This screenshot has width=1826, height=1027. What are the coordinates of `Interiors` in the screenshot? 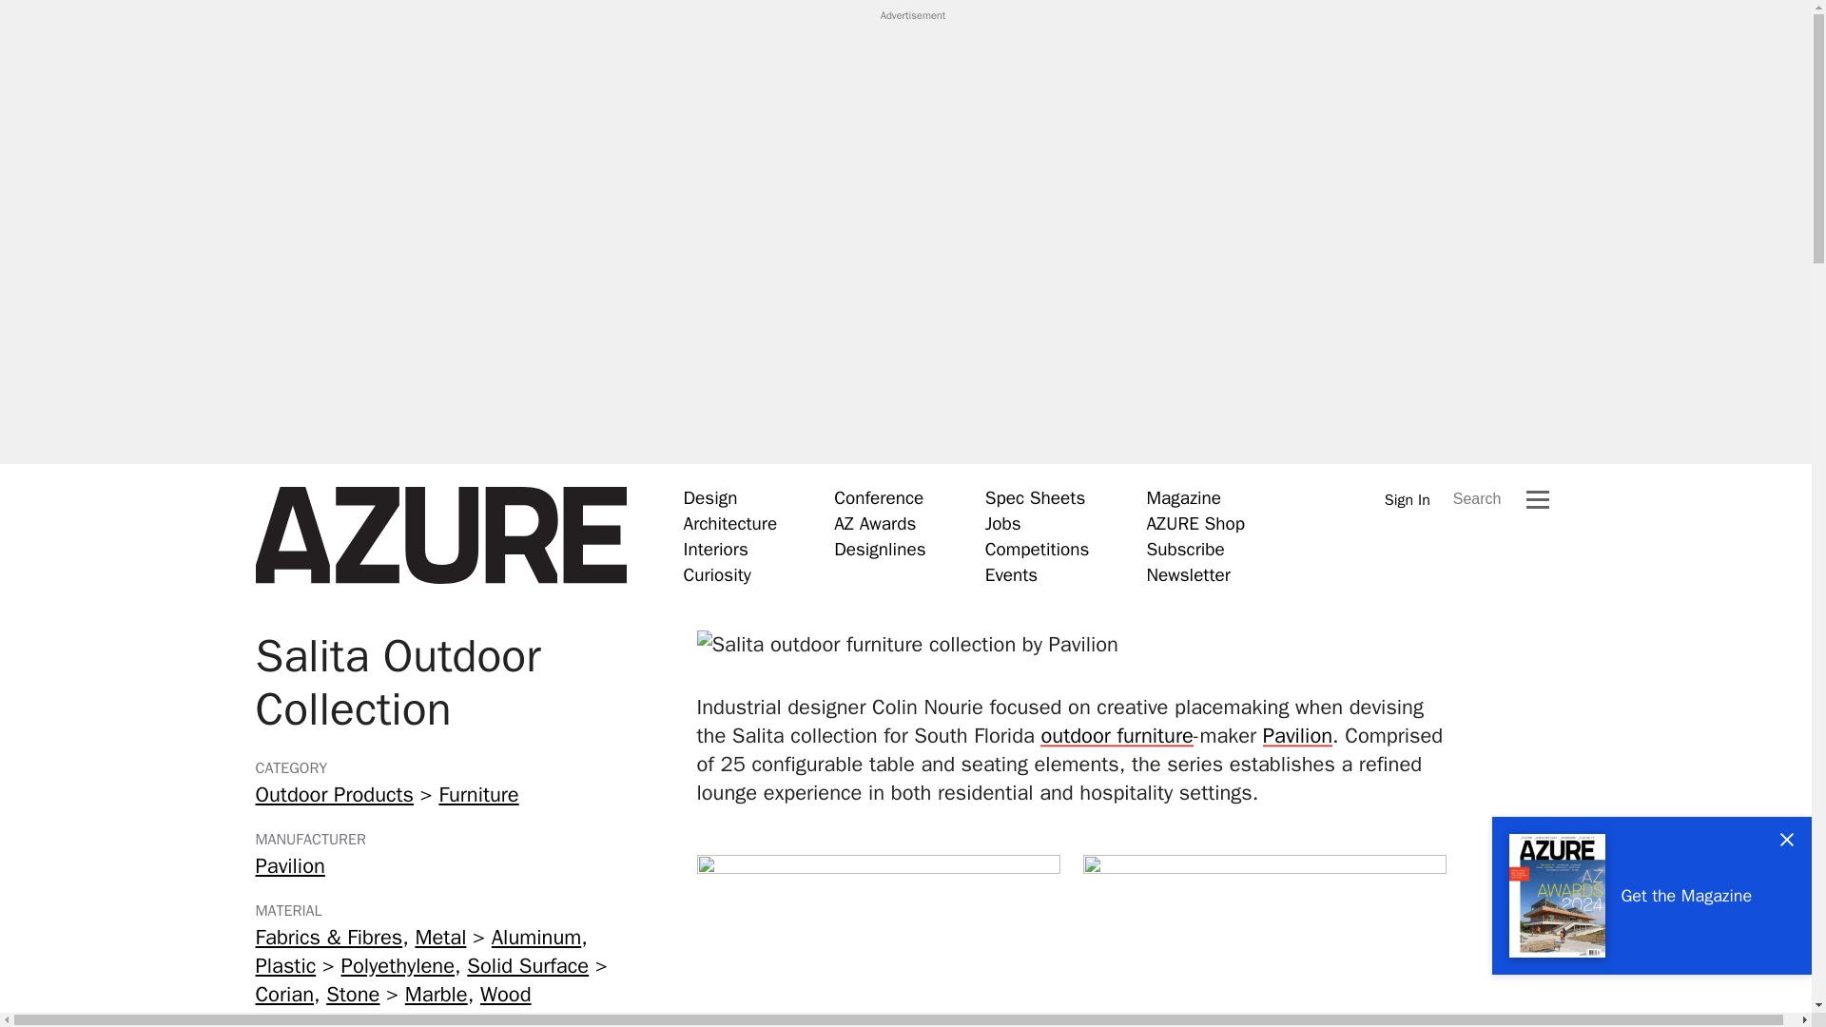 It's located at (715, 549).